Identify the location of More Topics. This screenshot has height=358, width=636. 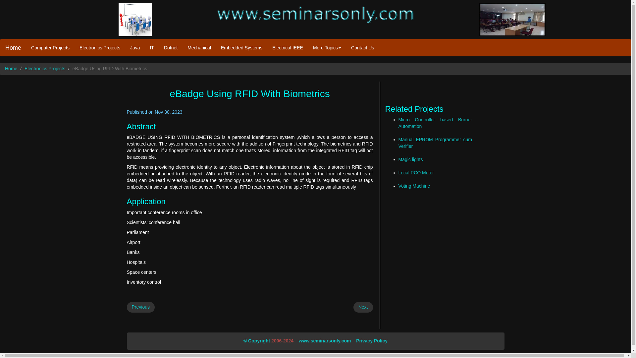
(327, 47).